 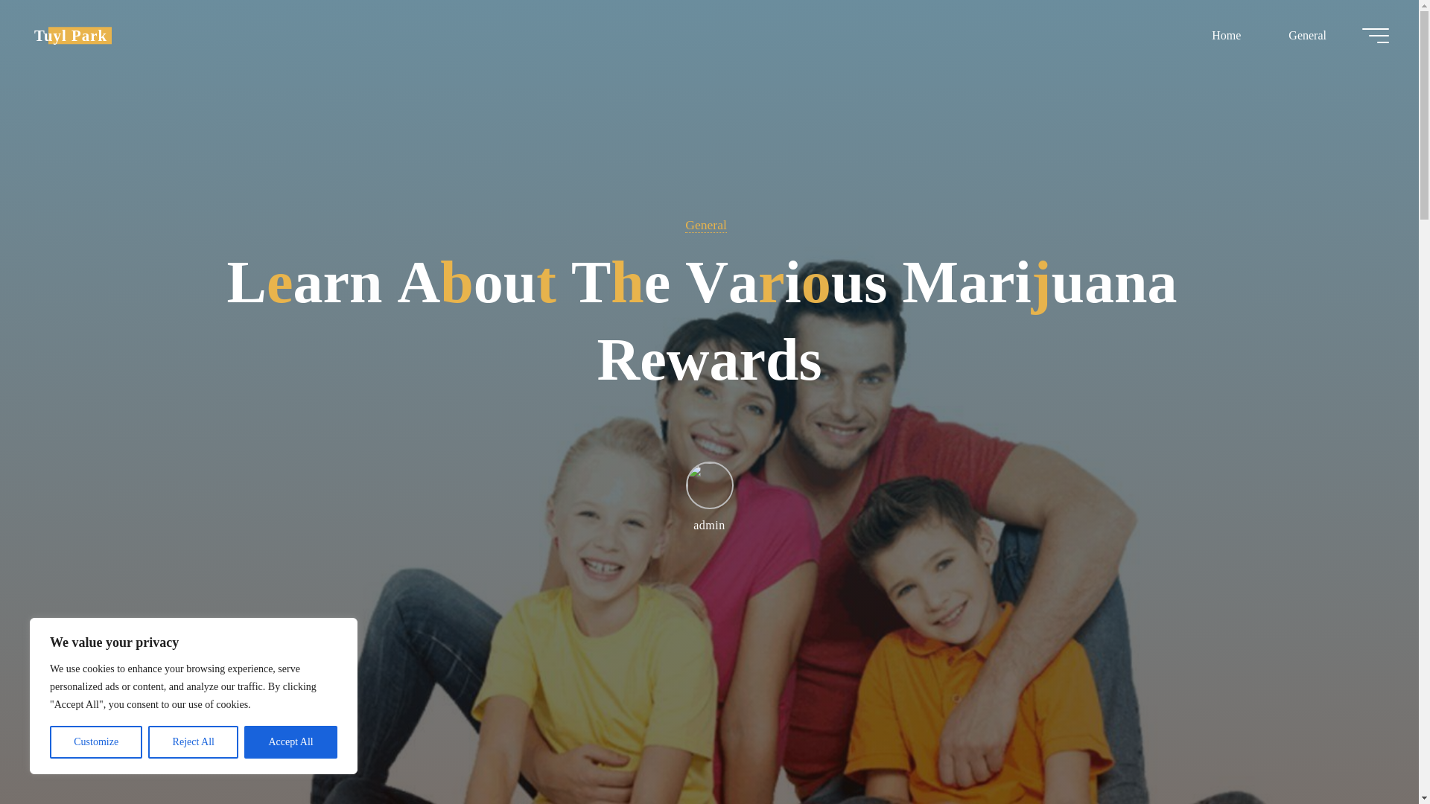 I want to click on View all posts by admin, so click(x=708, y=496).